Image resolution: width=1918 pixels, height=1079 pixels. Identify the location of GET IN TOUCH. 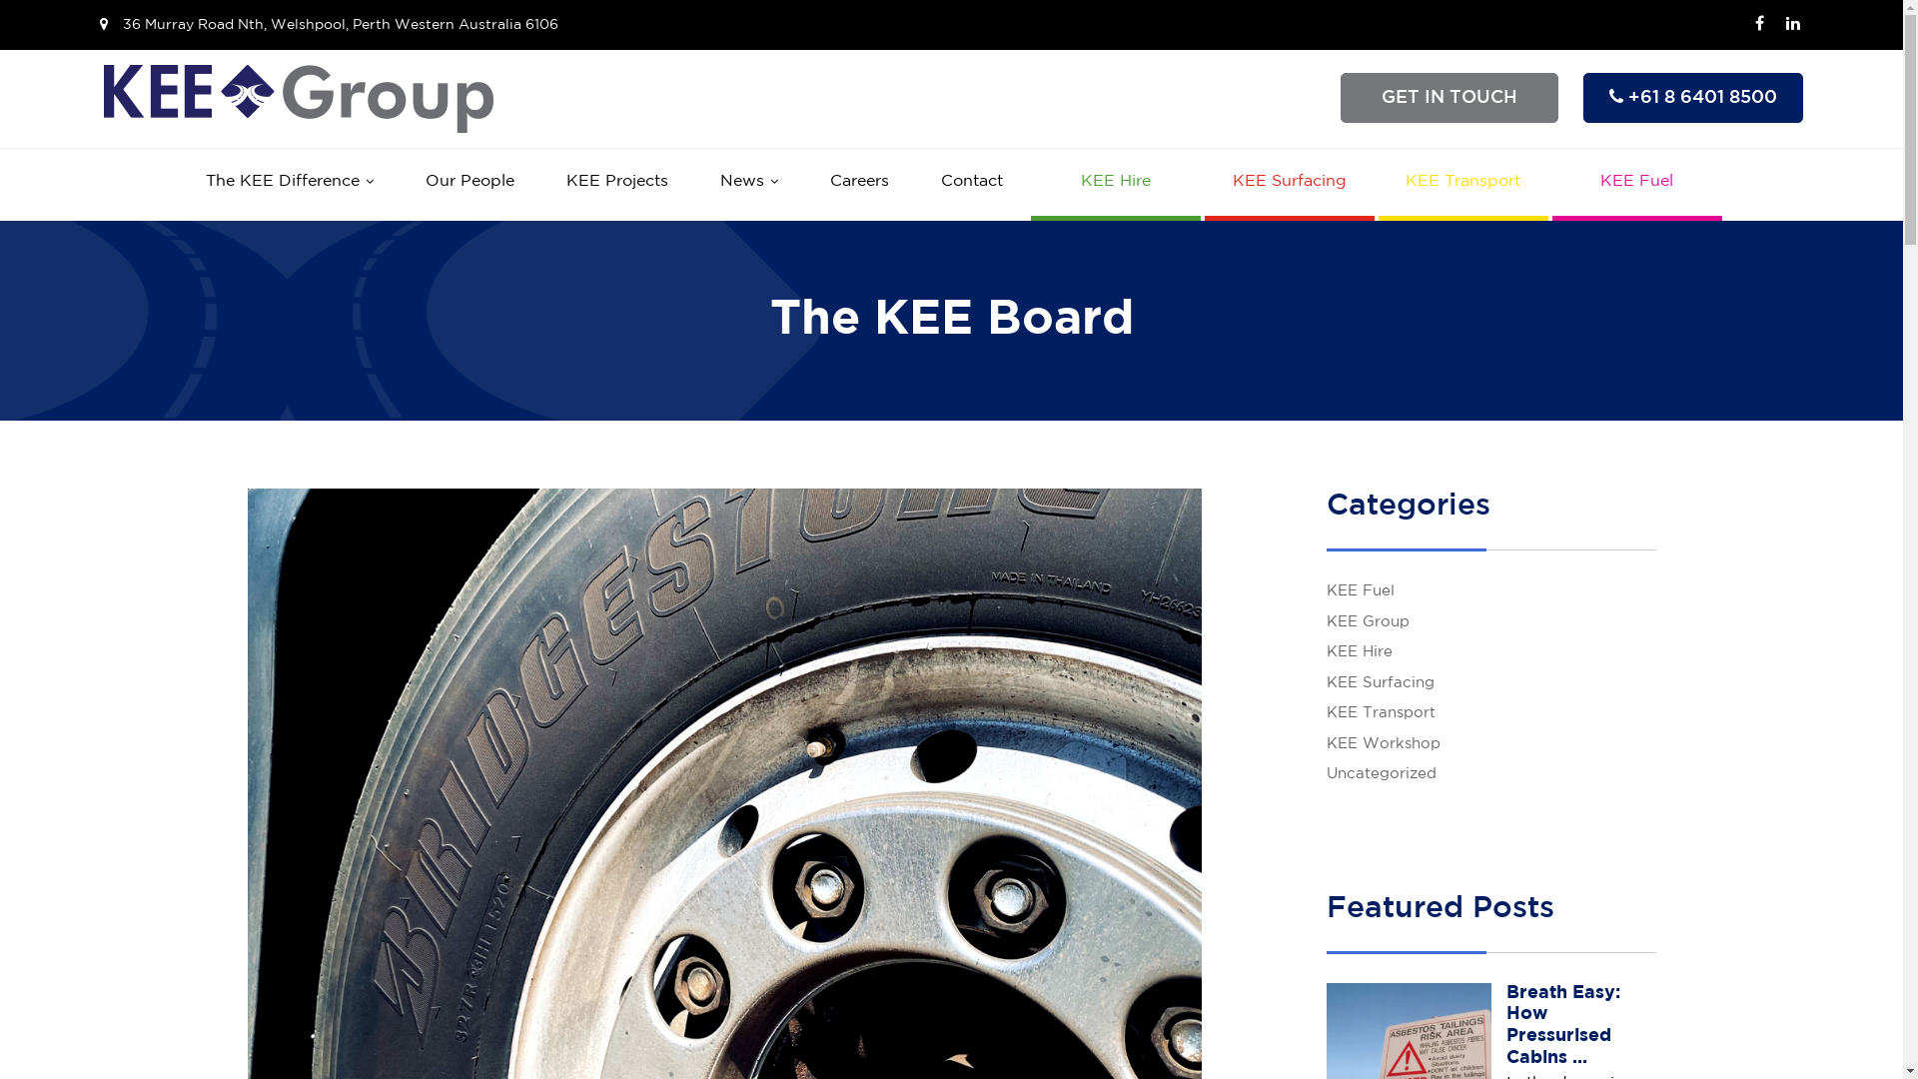
(1449, 98).